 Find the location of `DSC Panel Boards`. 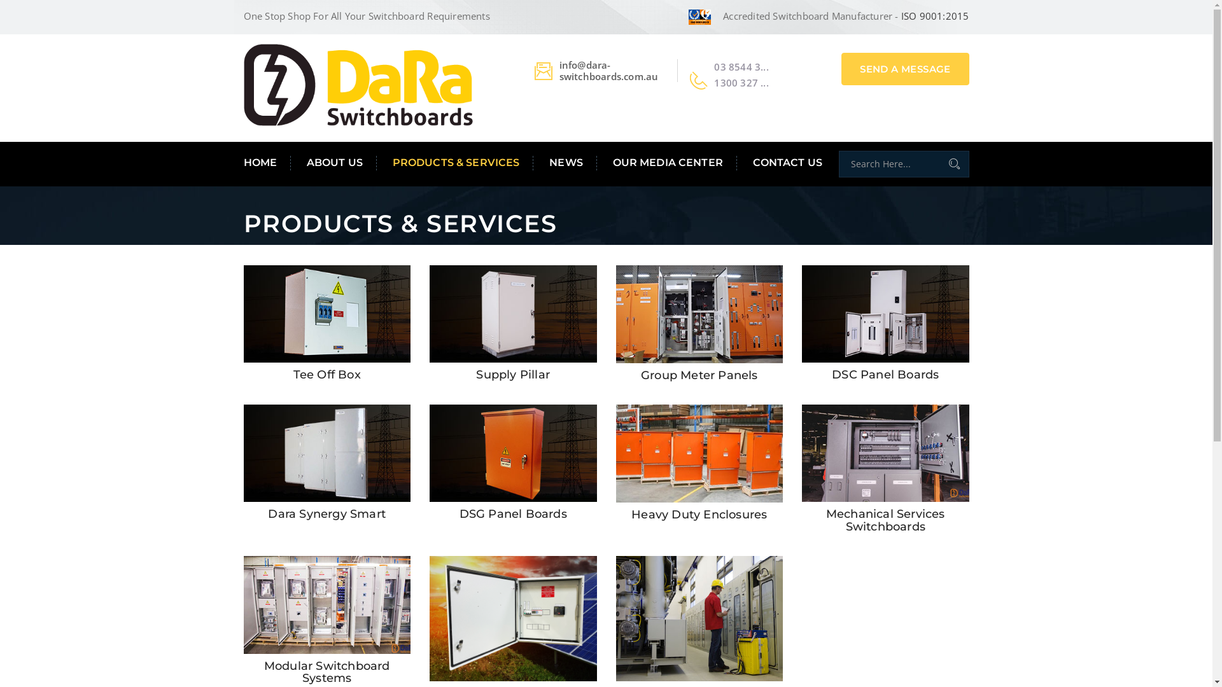

DSC Panel Boards is located at coordinates (885, 375).